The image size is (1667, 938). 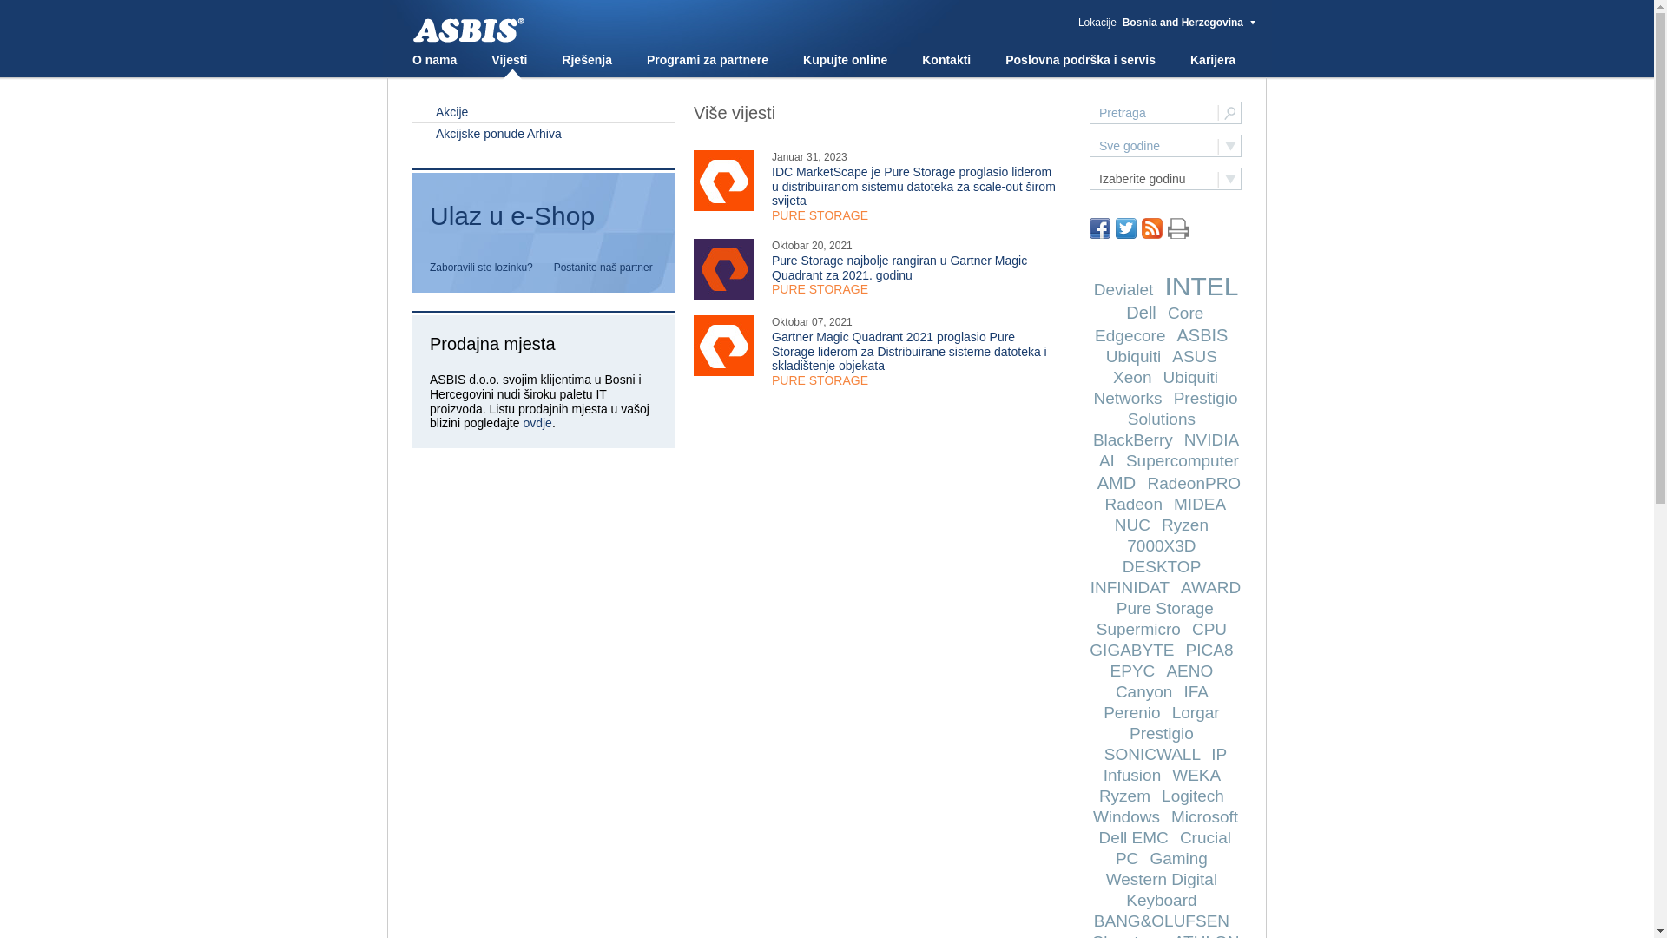 What do you see at coordinates (1132, 377) in the screenshot?
I see `Xeon` at bounding box center [1132, 377].